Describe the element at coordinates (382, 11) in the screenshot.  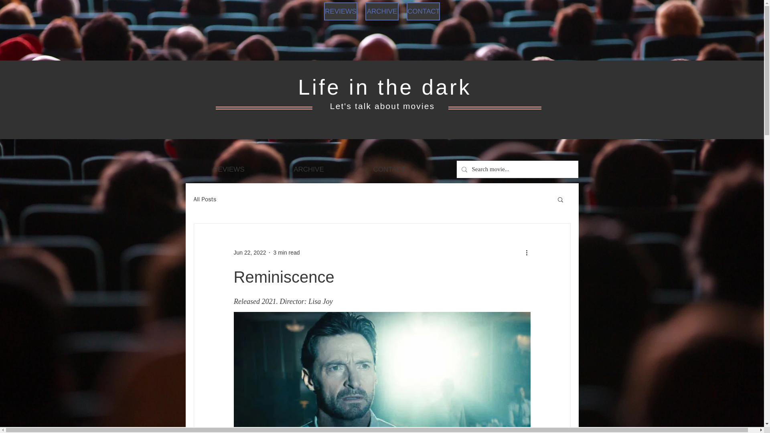
I see `ARCHIVE` at that location.